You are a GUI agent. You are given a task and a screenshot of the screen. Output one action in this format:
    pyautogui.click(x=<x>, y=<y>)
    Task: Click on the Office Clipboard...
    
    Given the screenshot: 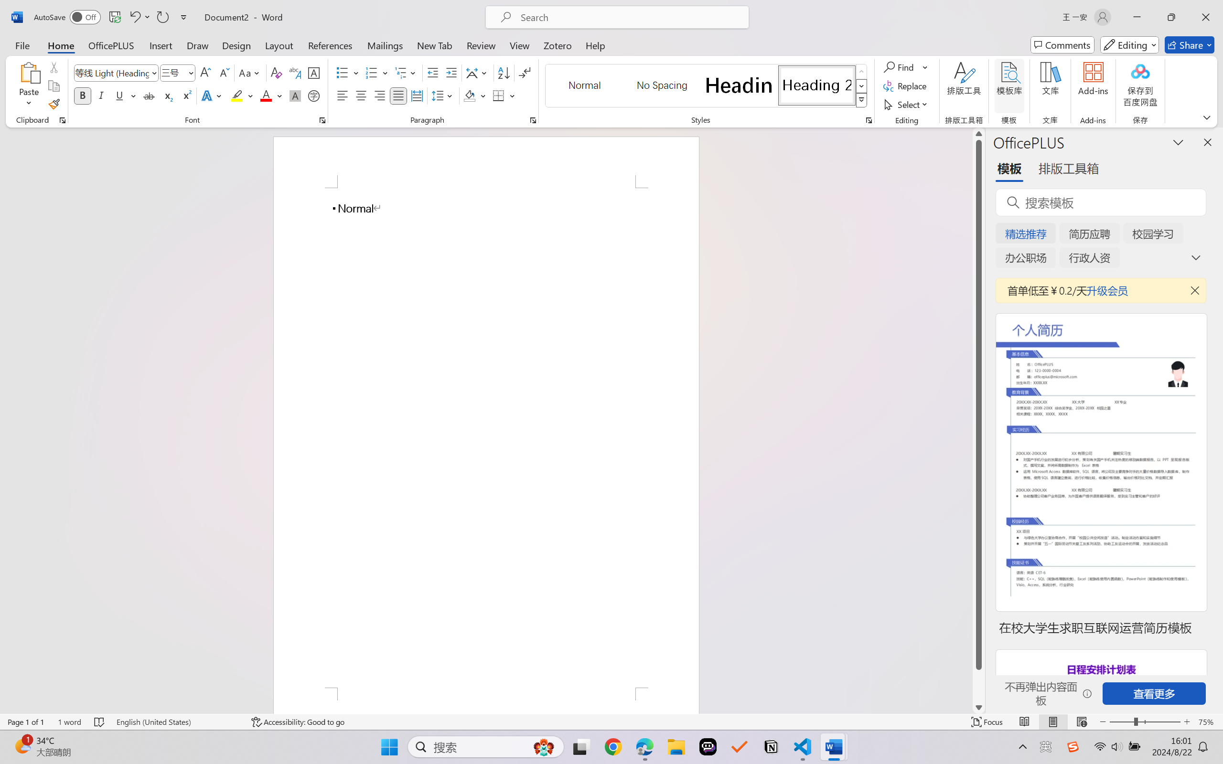 What is the action you would take?
    pyautogui.click(x=62, y=120)
    